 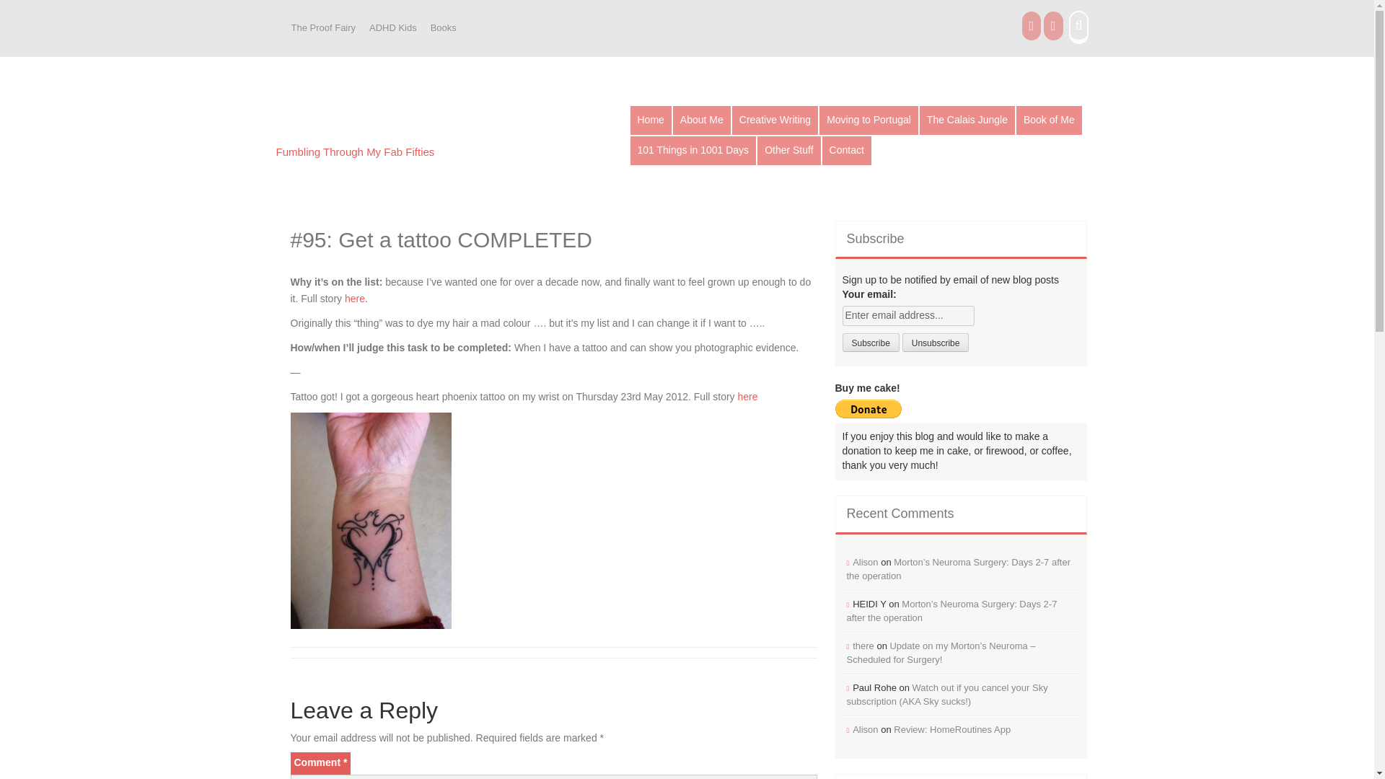 I want to click on Calais, so click(x=967, y=120).